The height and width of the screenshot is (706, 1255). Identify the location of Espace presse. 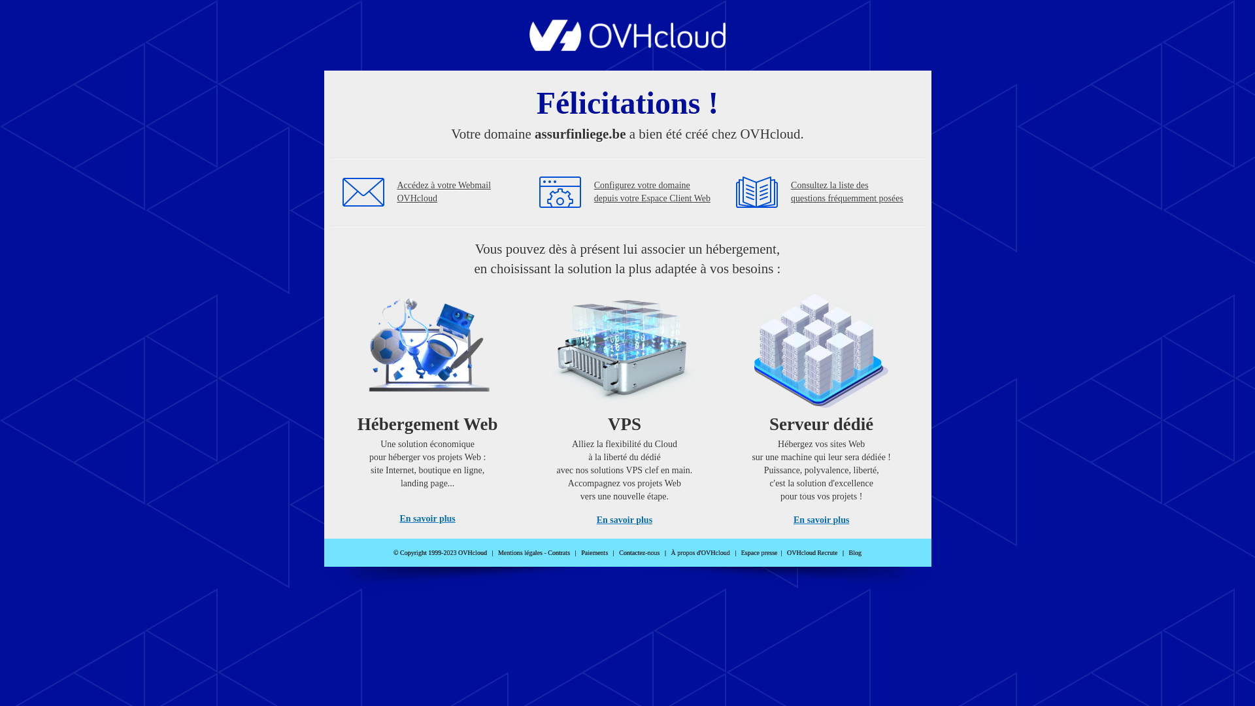
(760, 553).